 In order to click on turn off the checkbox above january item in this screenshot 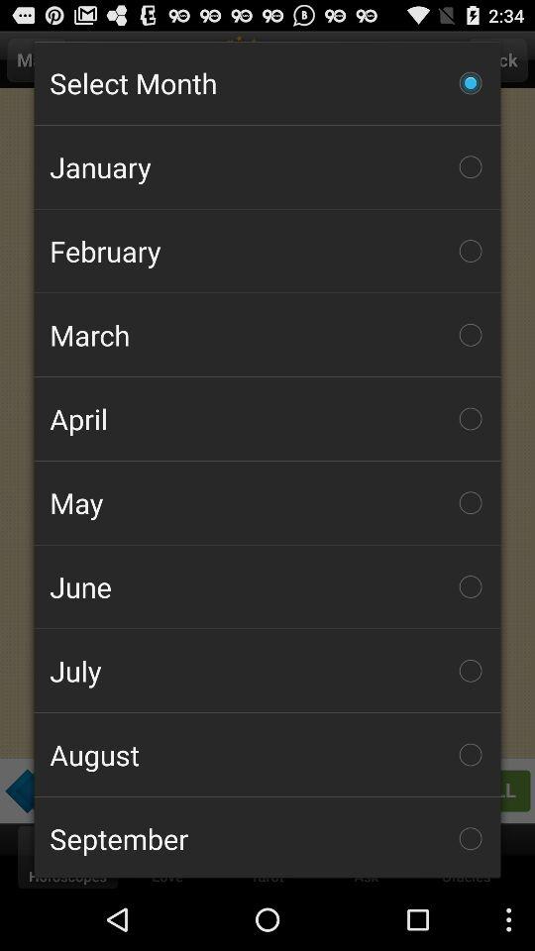, I will do `click(267, 82)`.